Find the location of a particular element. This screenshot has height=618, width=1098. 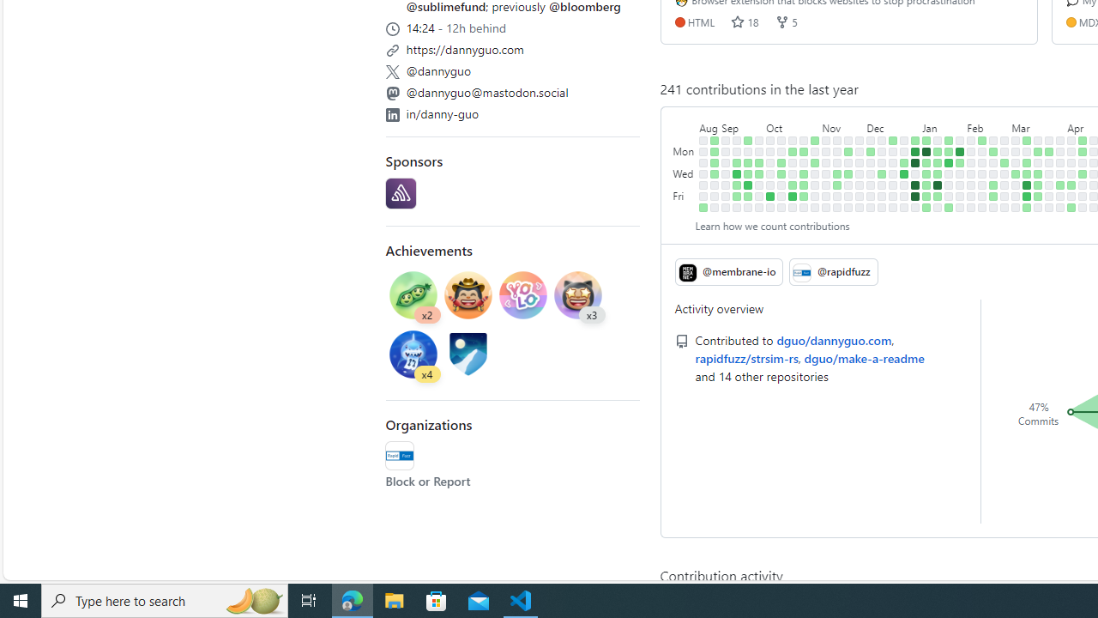

1 contribution on August 29th. is located at coordinates (715, 163).